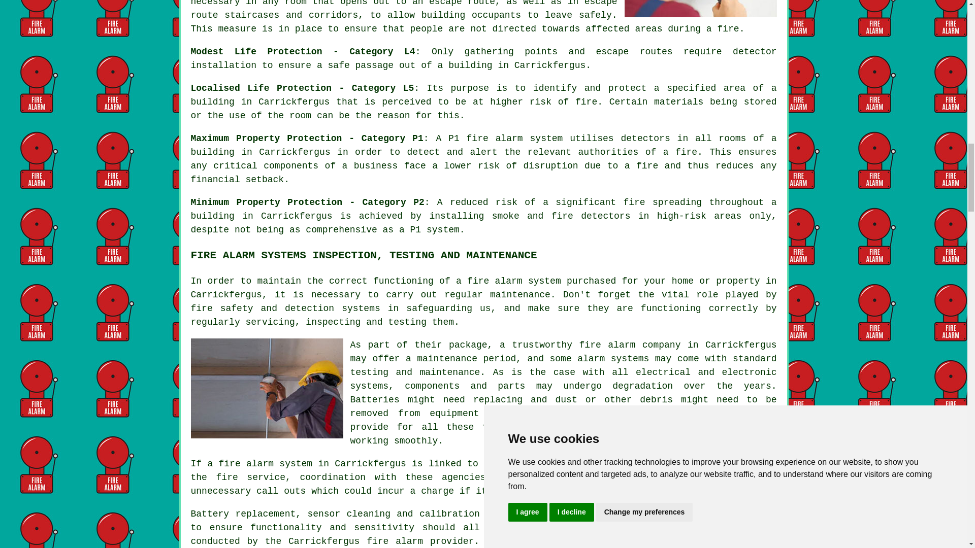 This screenshot has width=975, height=548. I want to click on Fire Alarm Installation Near Carrickfergus Northern Ireland, so click(701, 8).